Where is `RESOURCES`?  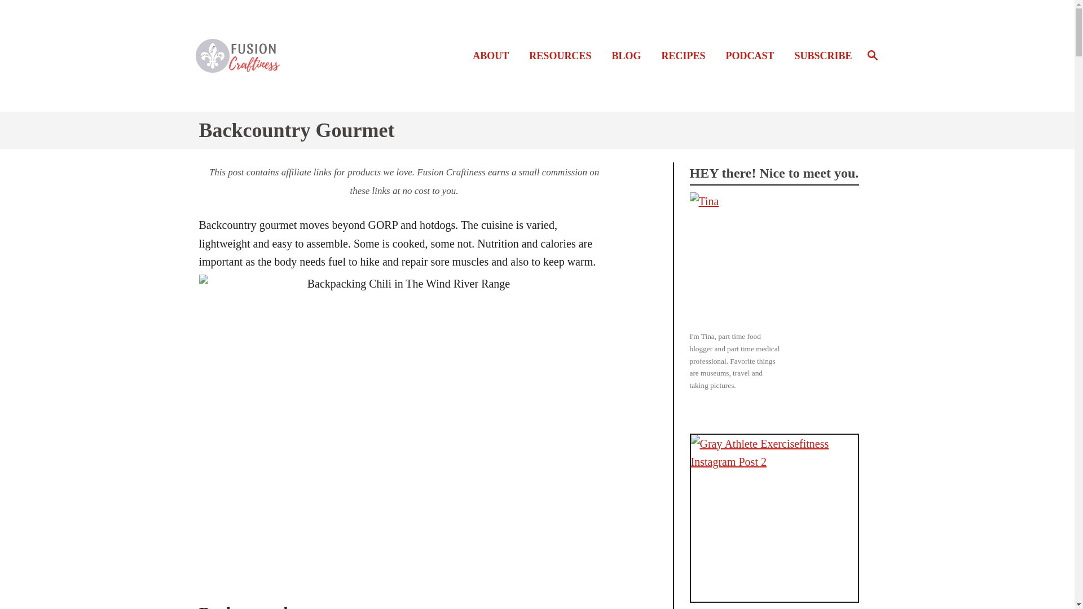 RESOURCES is located at coordinates (563, 56).